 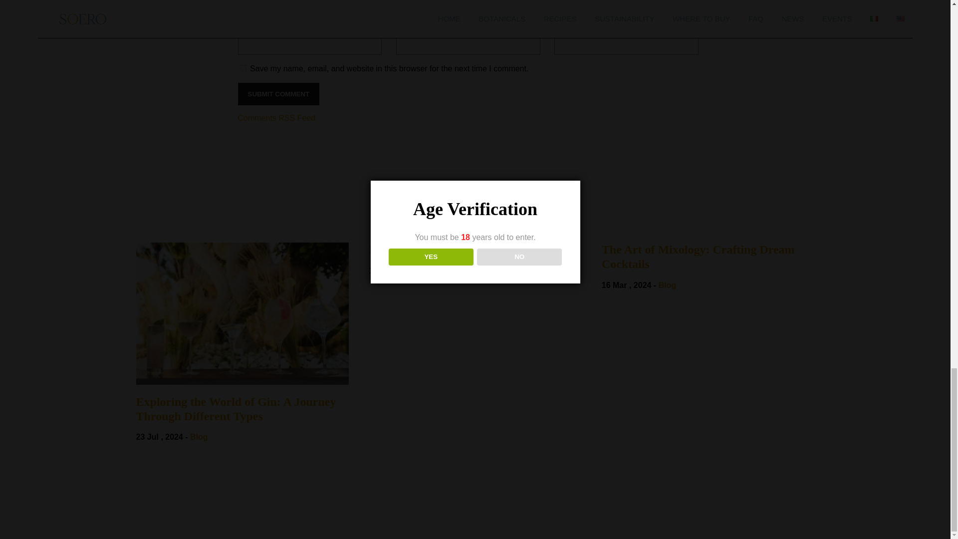 I want to click on Blog, so click(x=199, y=437).